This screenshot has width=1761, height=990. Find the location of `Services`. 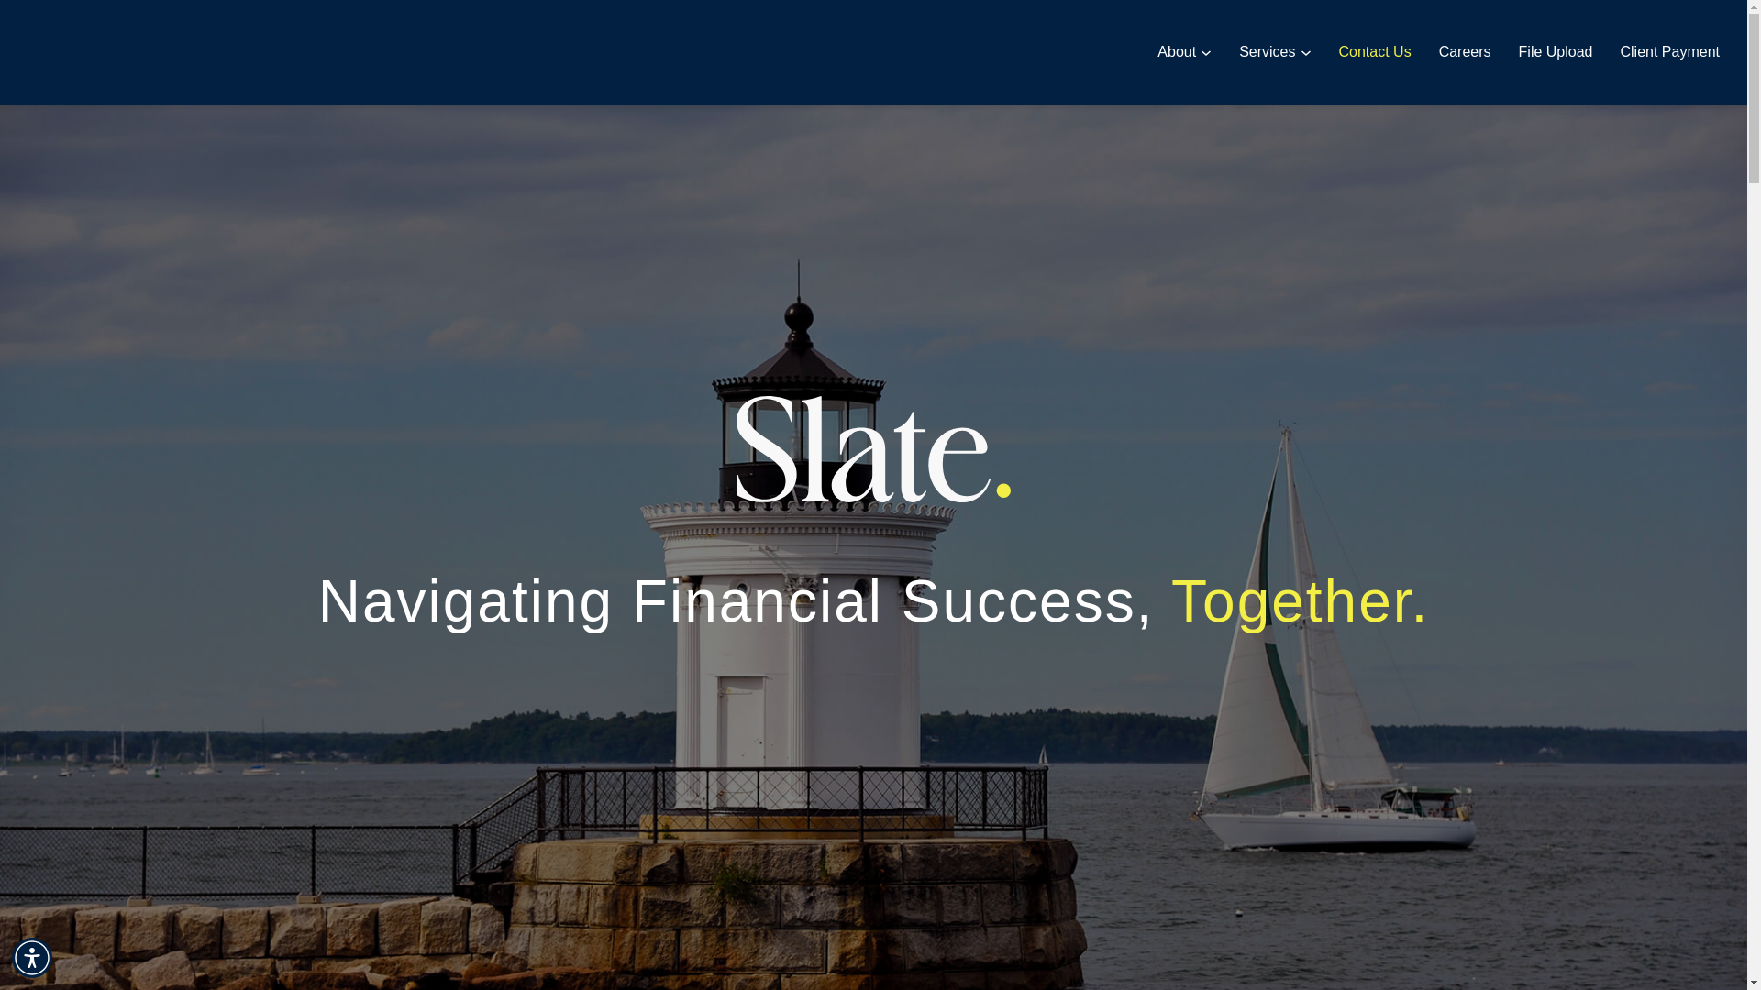

Services is located at coordinates (1274, 52).